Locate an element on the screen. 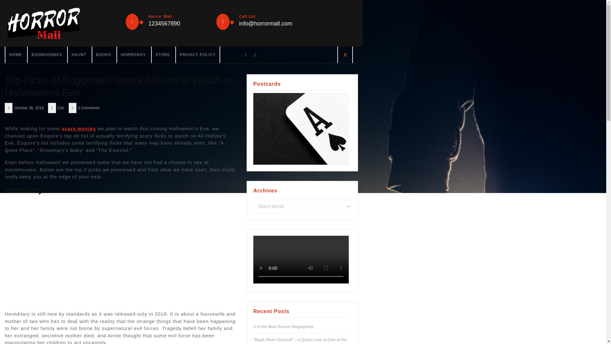  HAUNT is located at coordinates (79, 55).